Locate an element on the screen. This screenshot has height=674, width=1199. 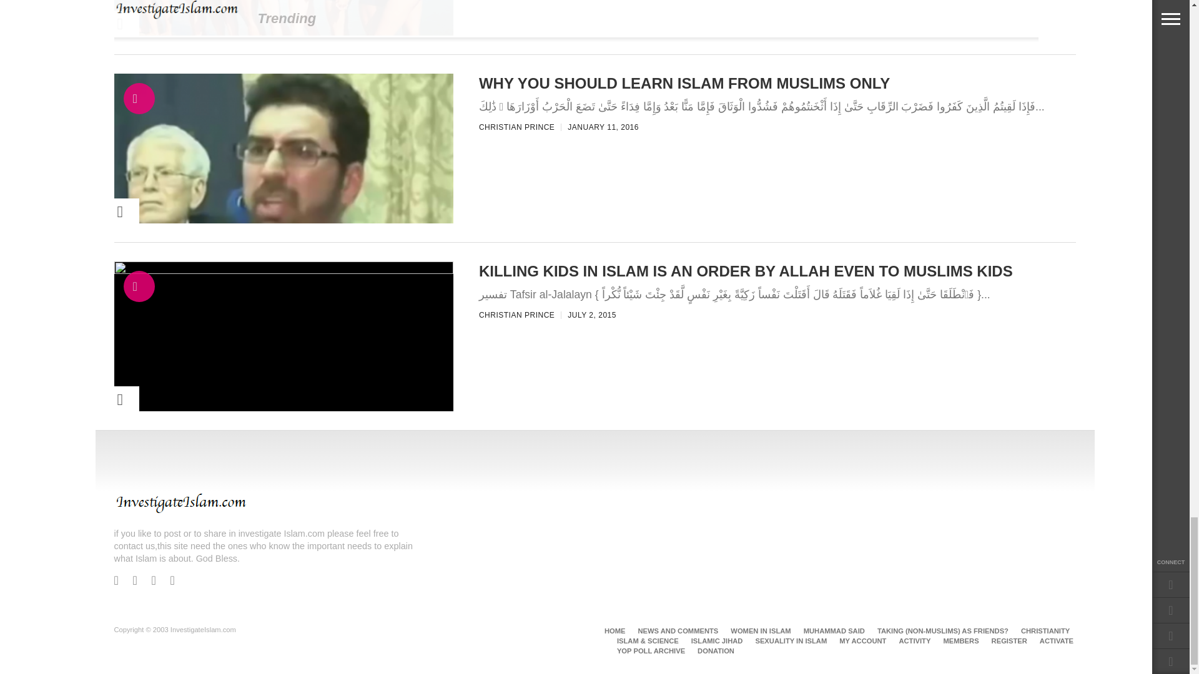
Why you should learn Islam from Muslims only is located at coordinates (284, 273).